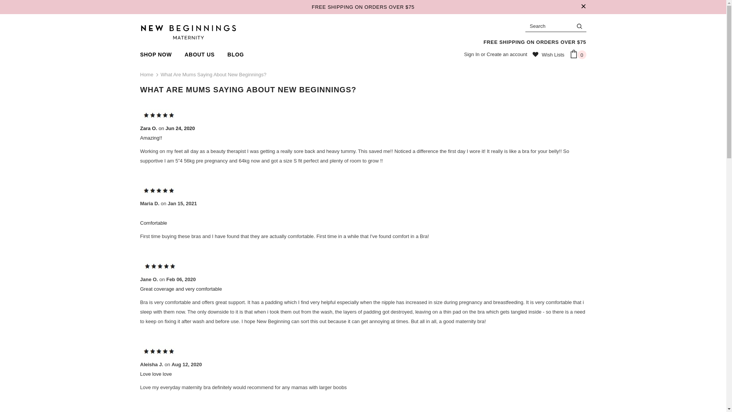  Describe the element at coordinates (200, 54) in the screenshot. I see `ABOUT US` at that location.